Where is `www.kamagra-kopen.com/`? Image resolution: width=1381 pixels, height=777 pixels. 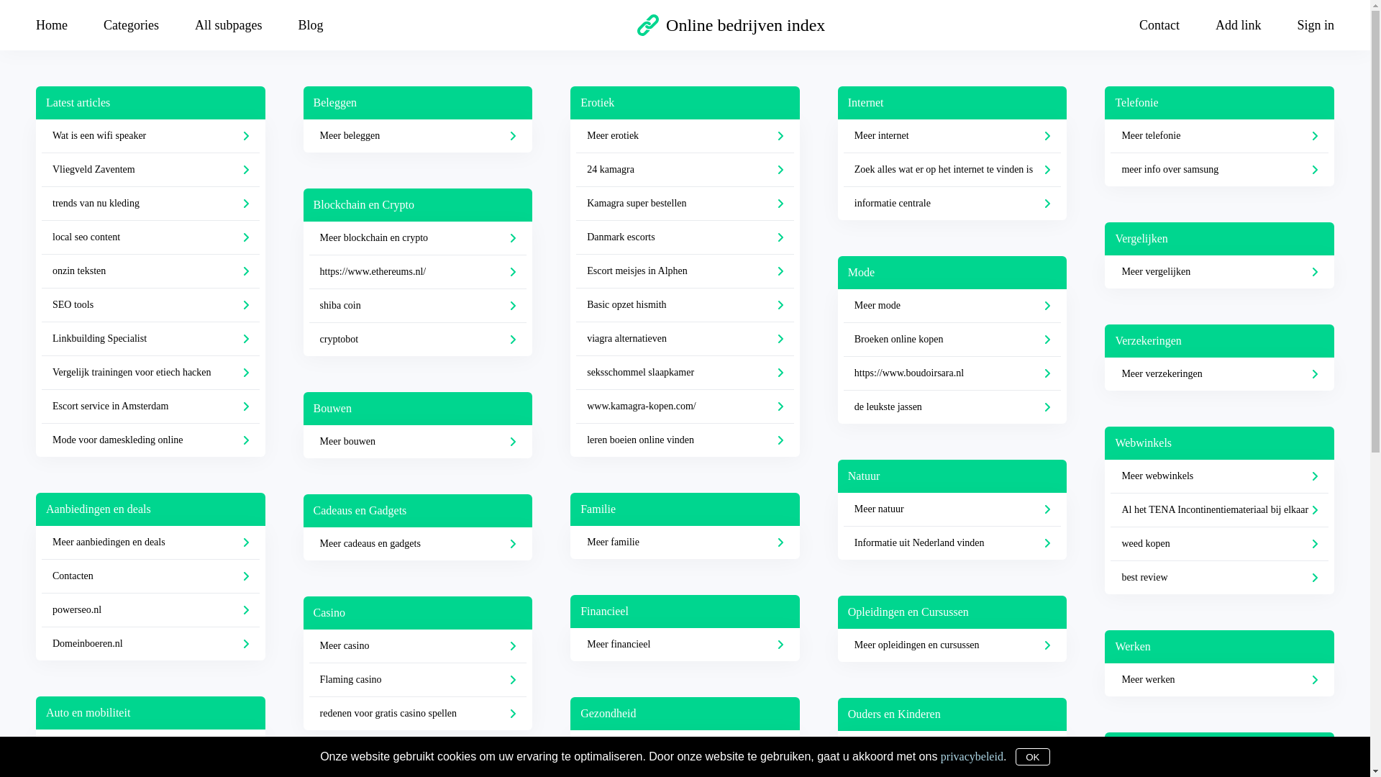 www.kamagra-kopen.com/ is located at coordinates (685, 407).